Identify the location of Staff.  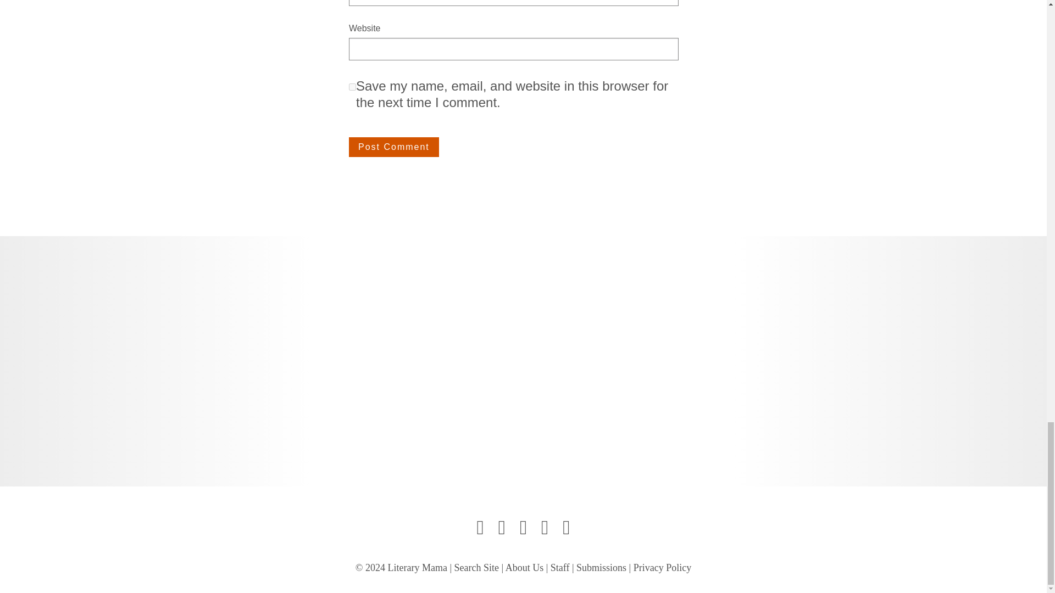
(560, 568).